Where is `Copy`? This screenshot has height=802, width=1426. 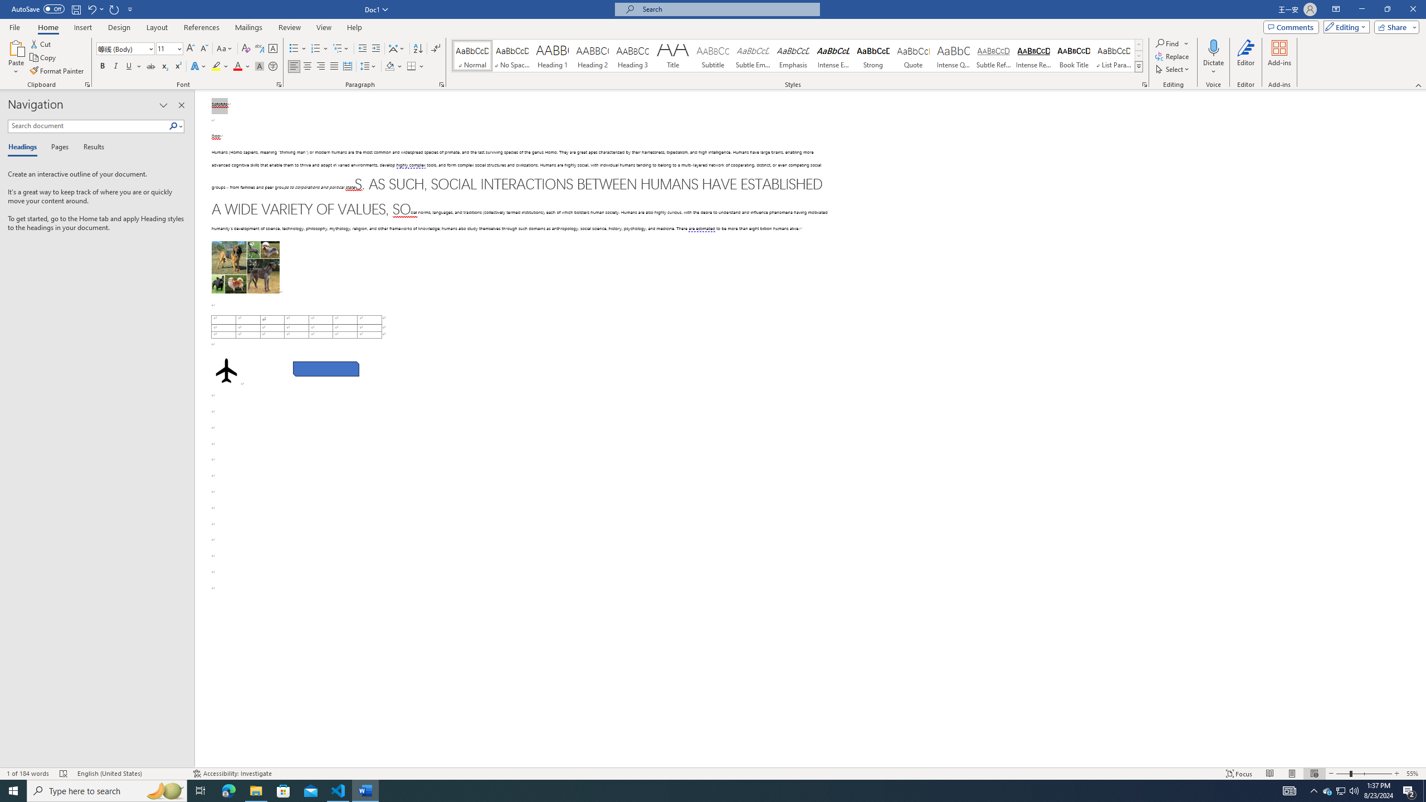 Copy is located at coordinates (44, 58).